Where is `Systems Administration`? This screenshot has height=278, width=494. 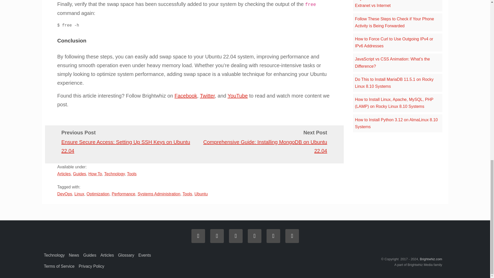 Systems Administration is located at coordinates (159, 194).